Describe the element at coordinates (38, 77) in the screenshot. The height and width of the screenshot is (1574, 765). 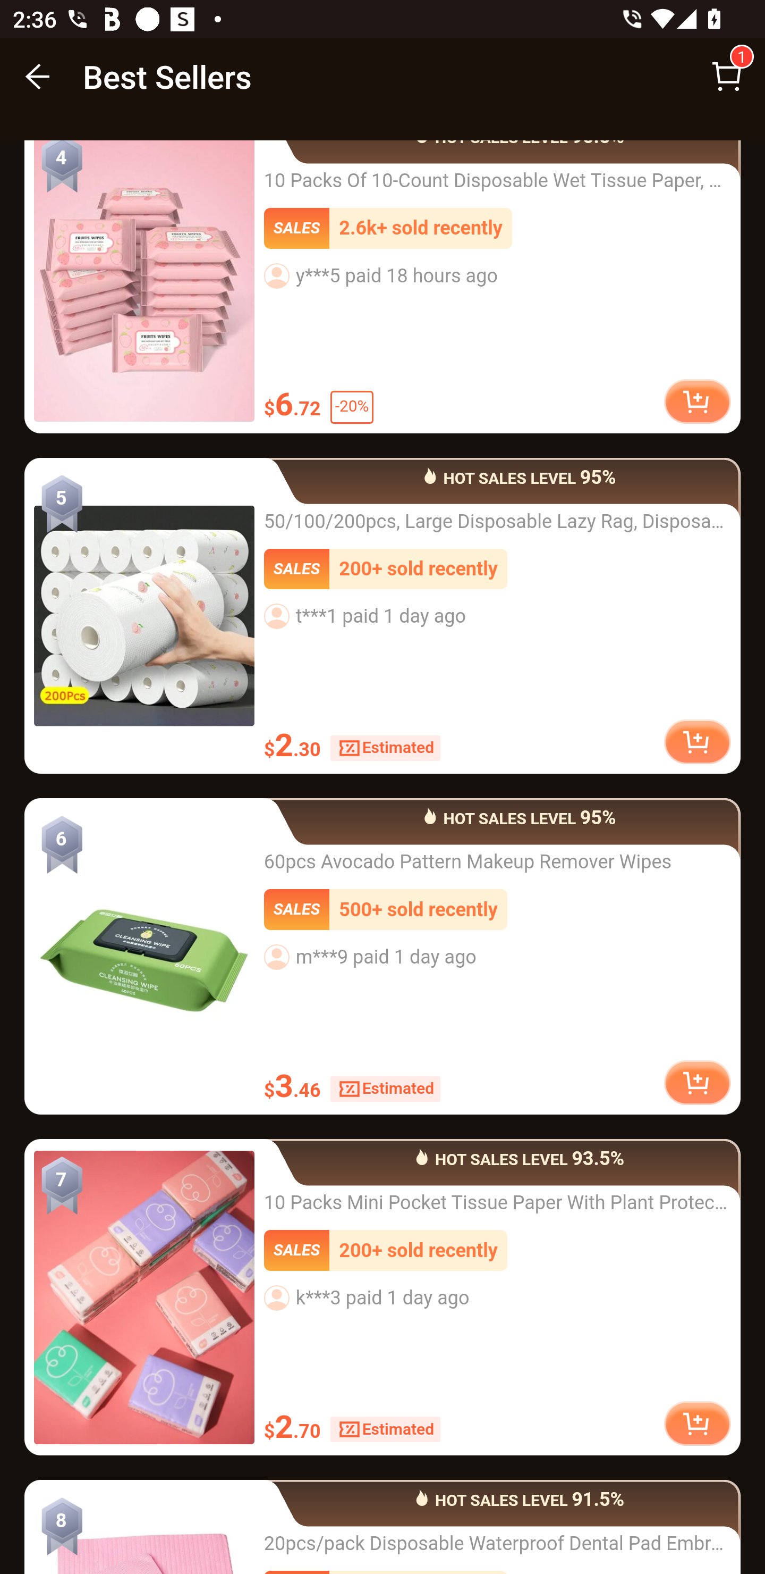
I see `BACK` at that location.